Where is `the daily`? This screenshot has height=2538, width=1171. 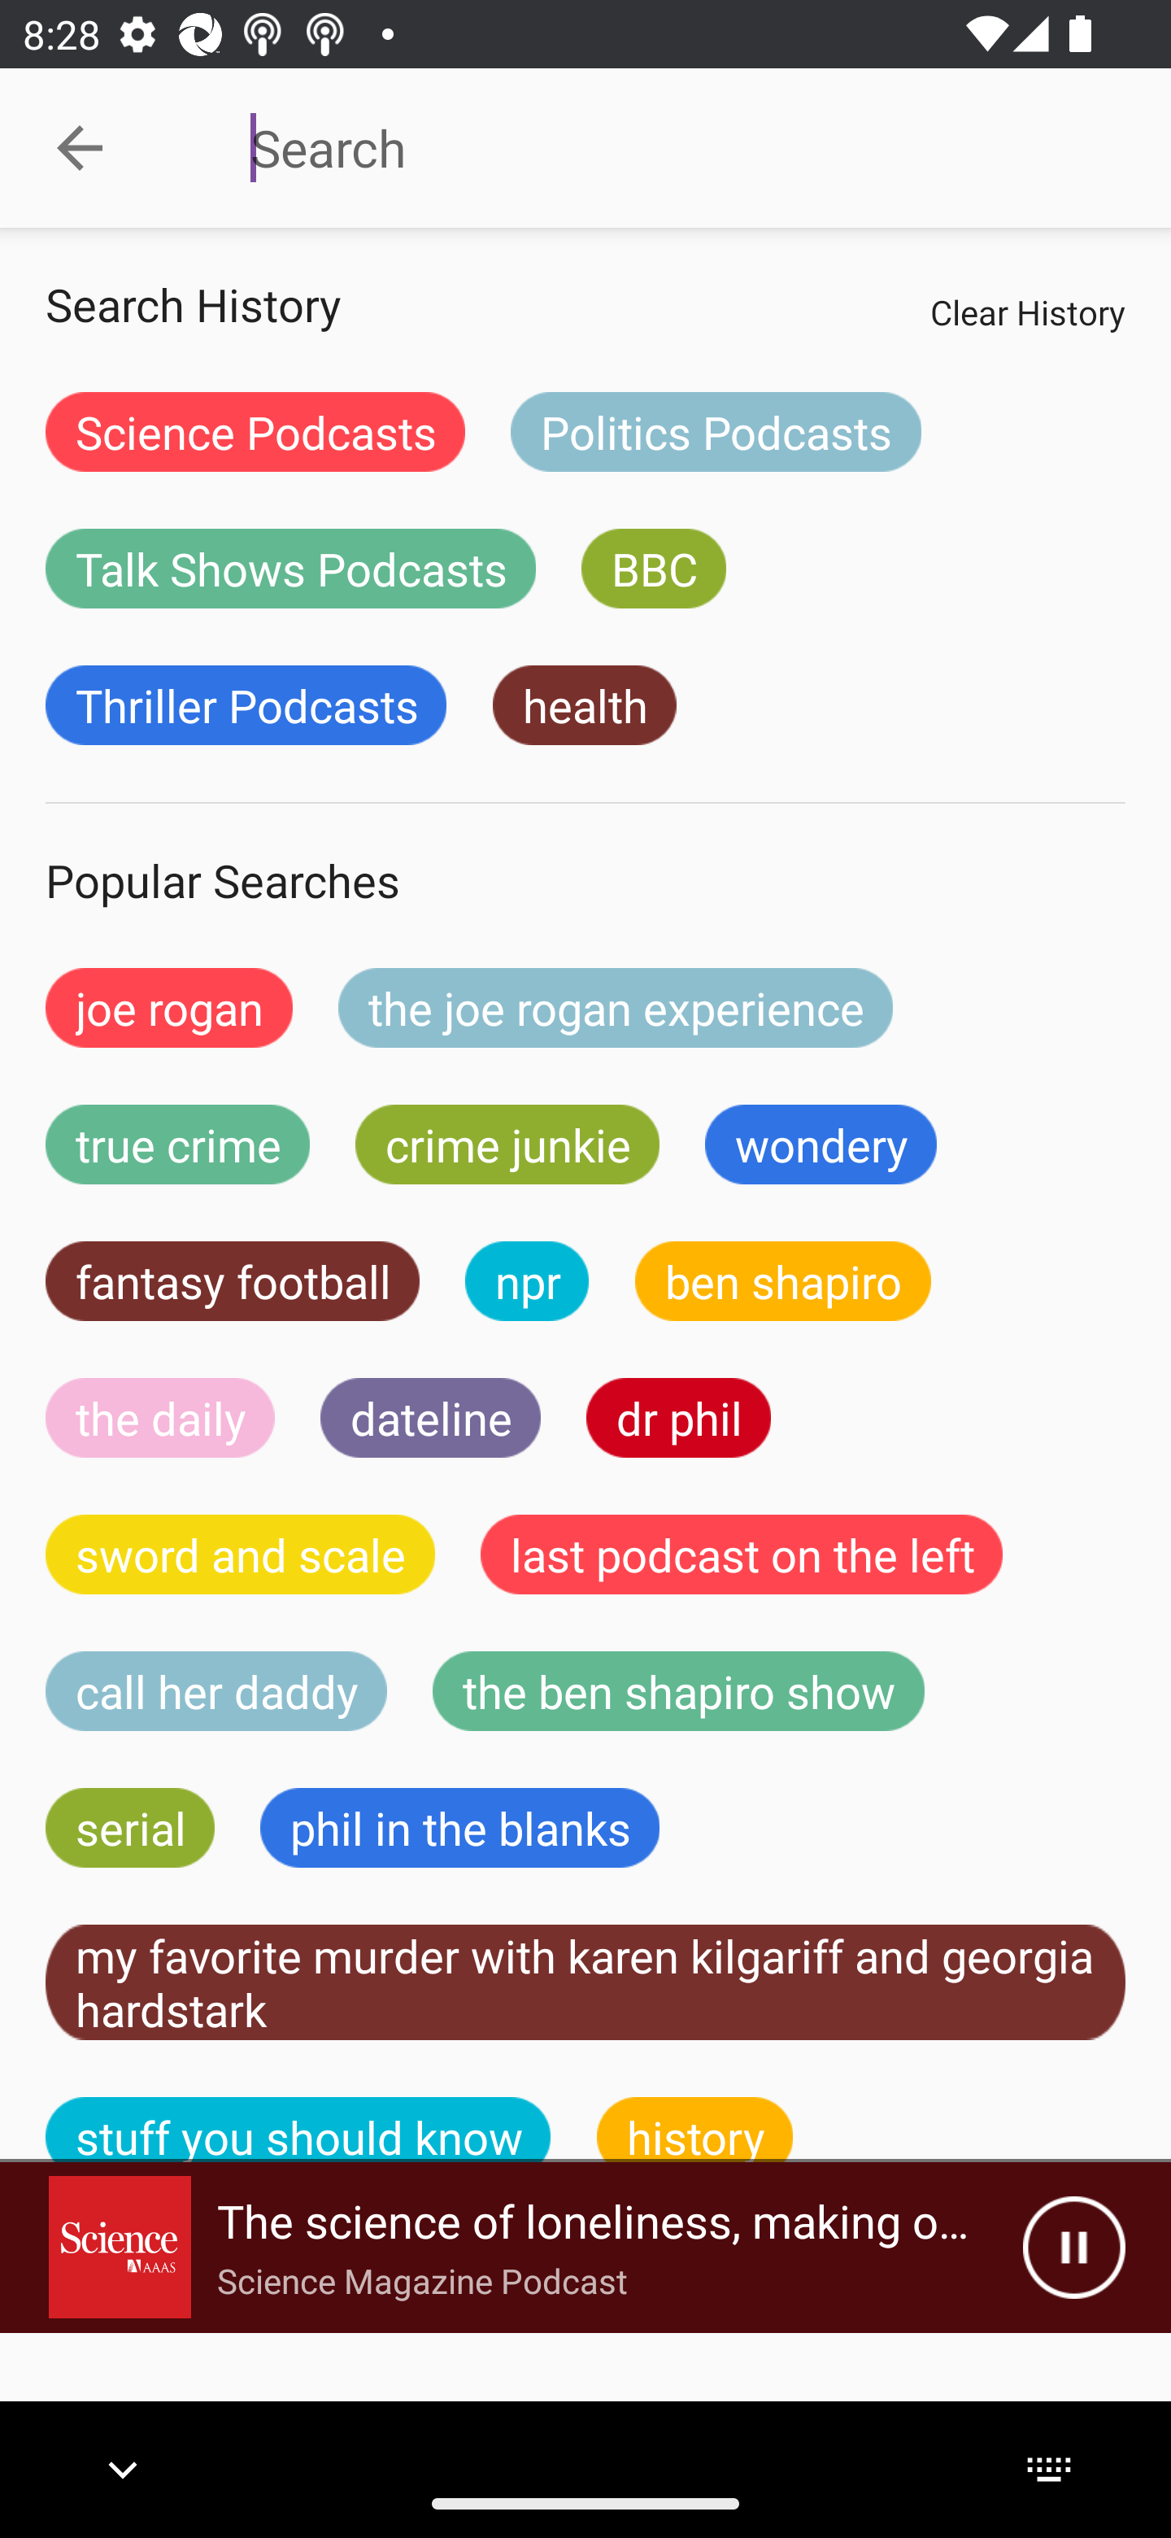
the daily is located at coordinates (160, 1417).